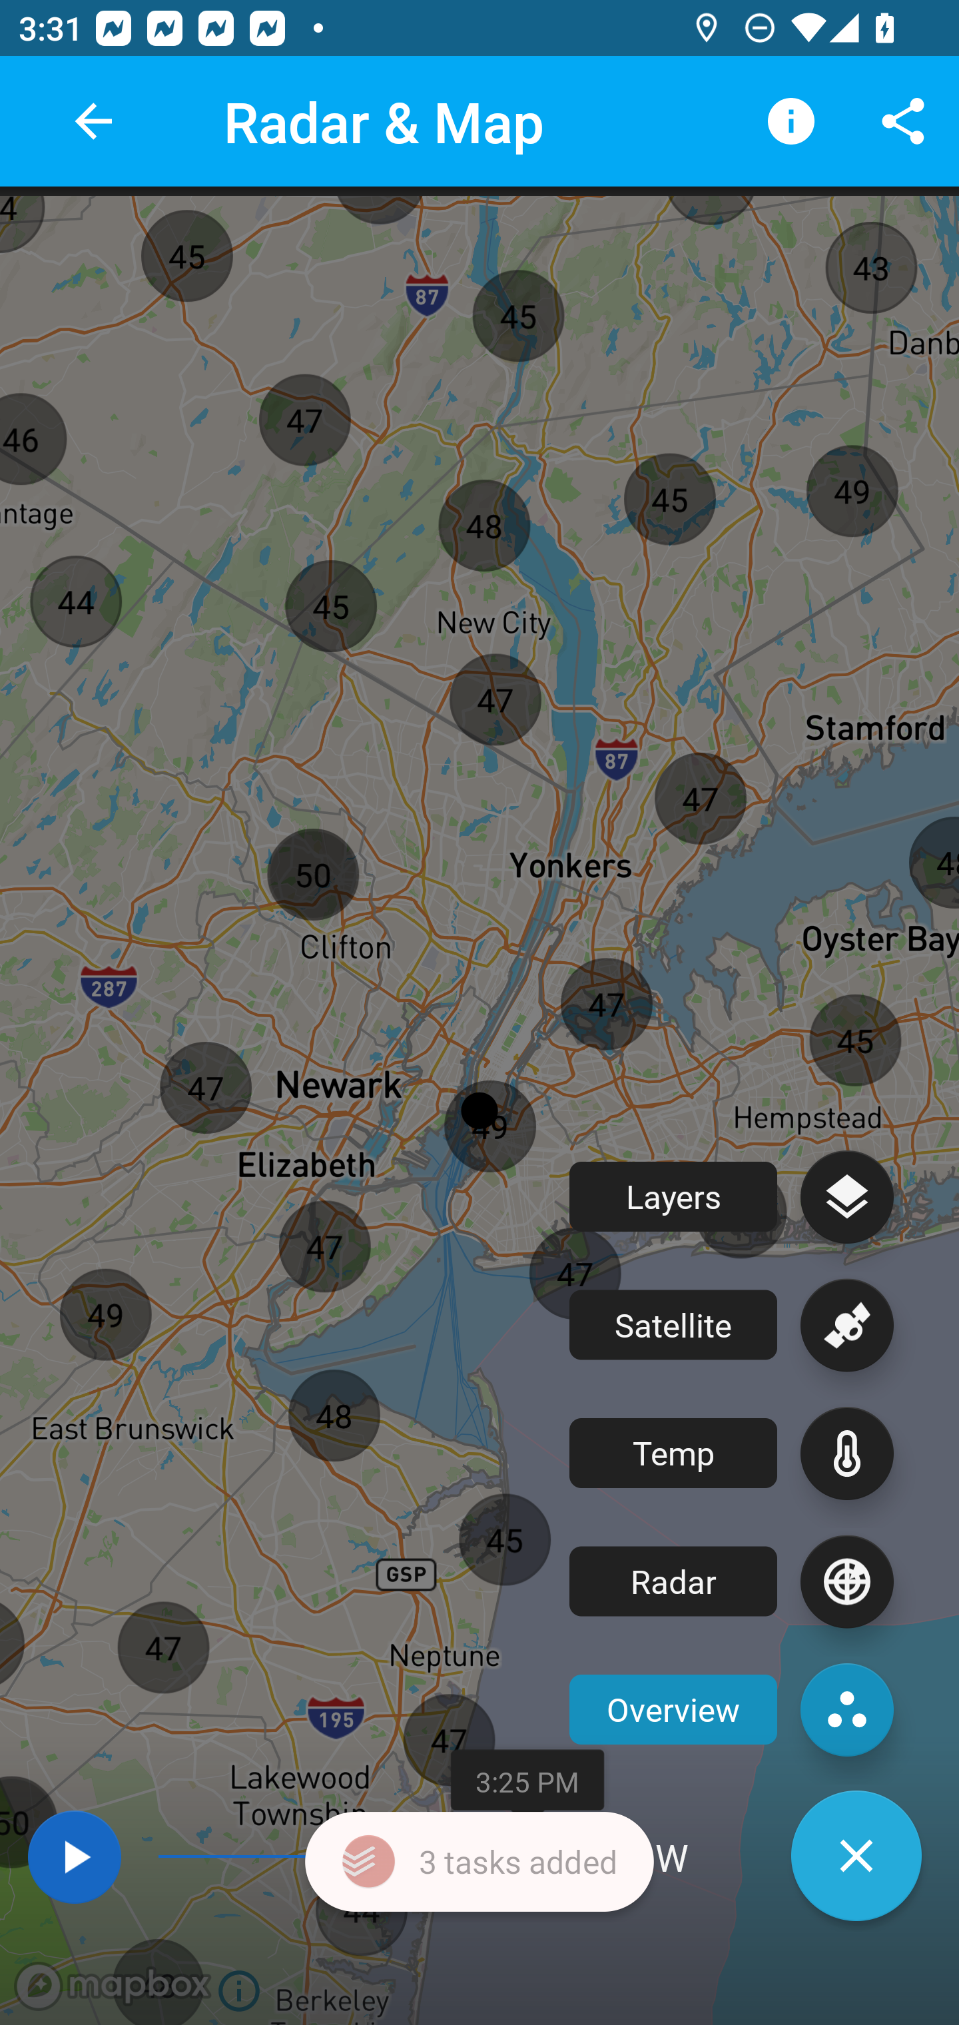  Describe the element at coordinates (74, 1856) in the screenshot. I see `Play map layers animation.` at that location.